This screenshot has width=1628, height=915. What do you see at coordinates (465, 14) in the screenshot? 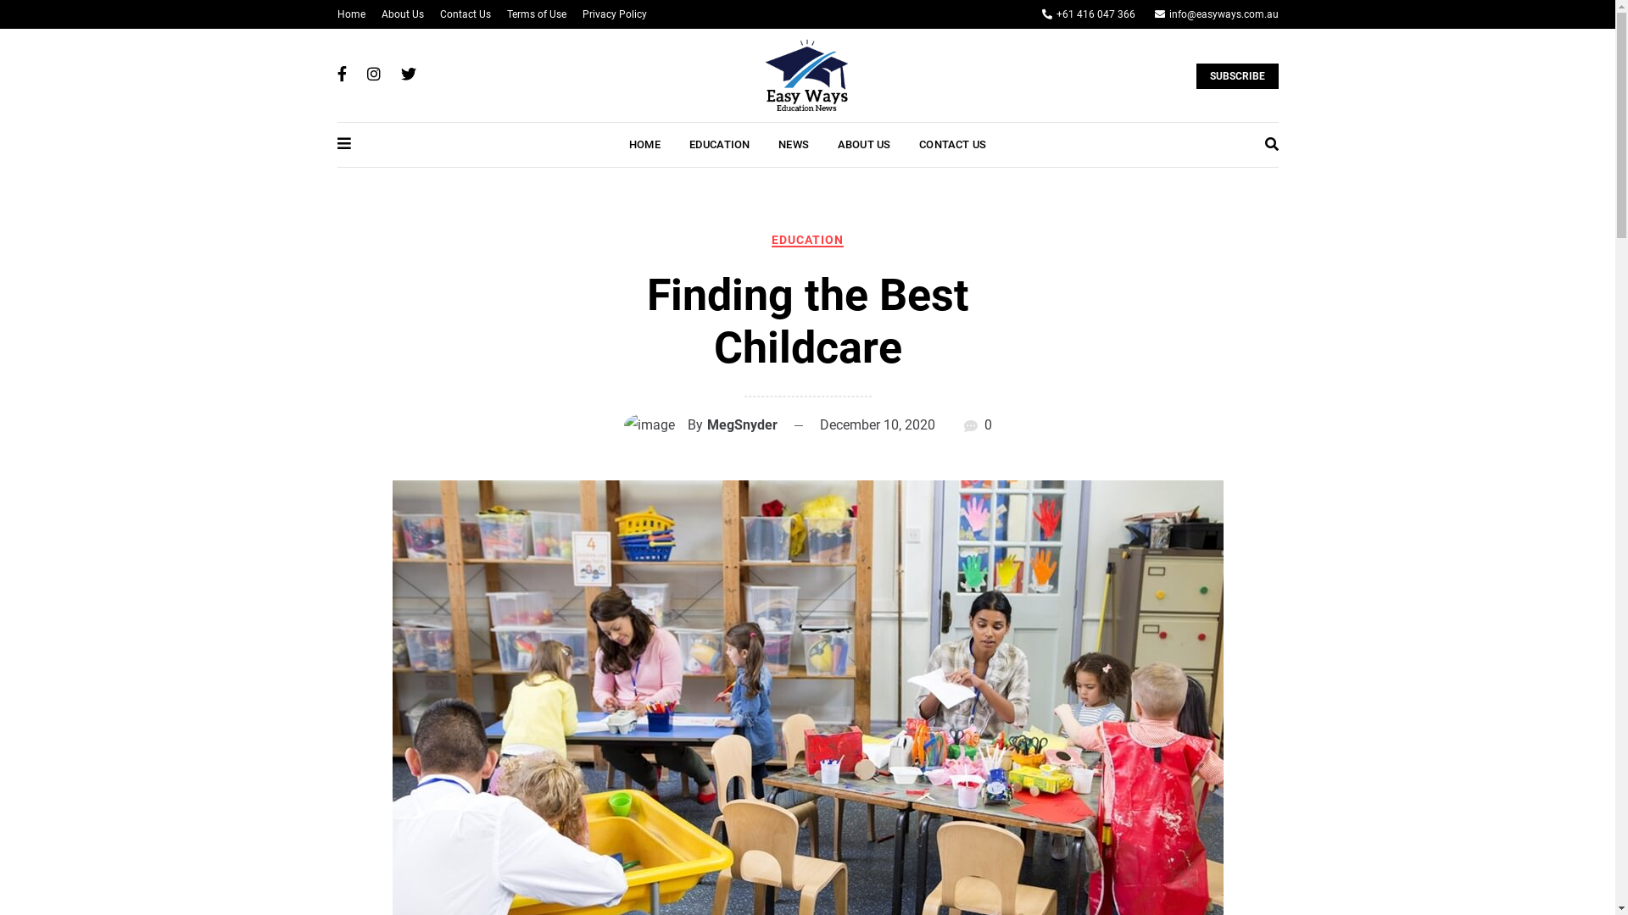
I see `Contact Us` at bounding box center [465, 14].